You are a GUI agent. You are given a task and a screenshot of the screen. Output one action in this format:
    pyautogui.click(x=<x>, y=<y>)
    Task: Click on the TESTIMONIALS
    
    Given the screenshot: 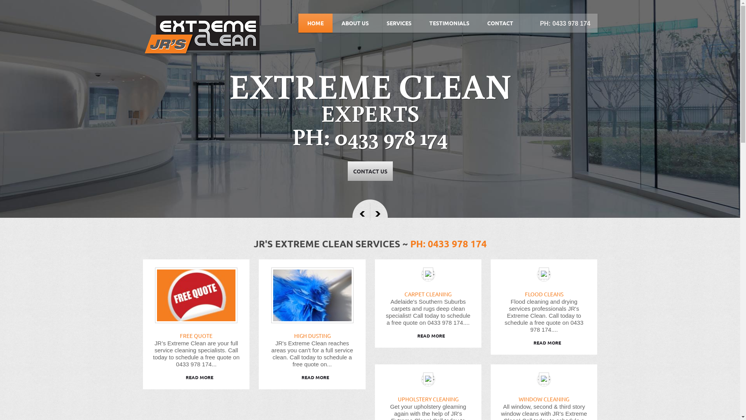 What is the action you would take?
    pyautogui.click(x=449, y=23)
    